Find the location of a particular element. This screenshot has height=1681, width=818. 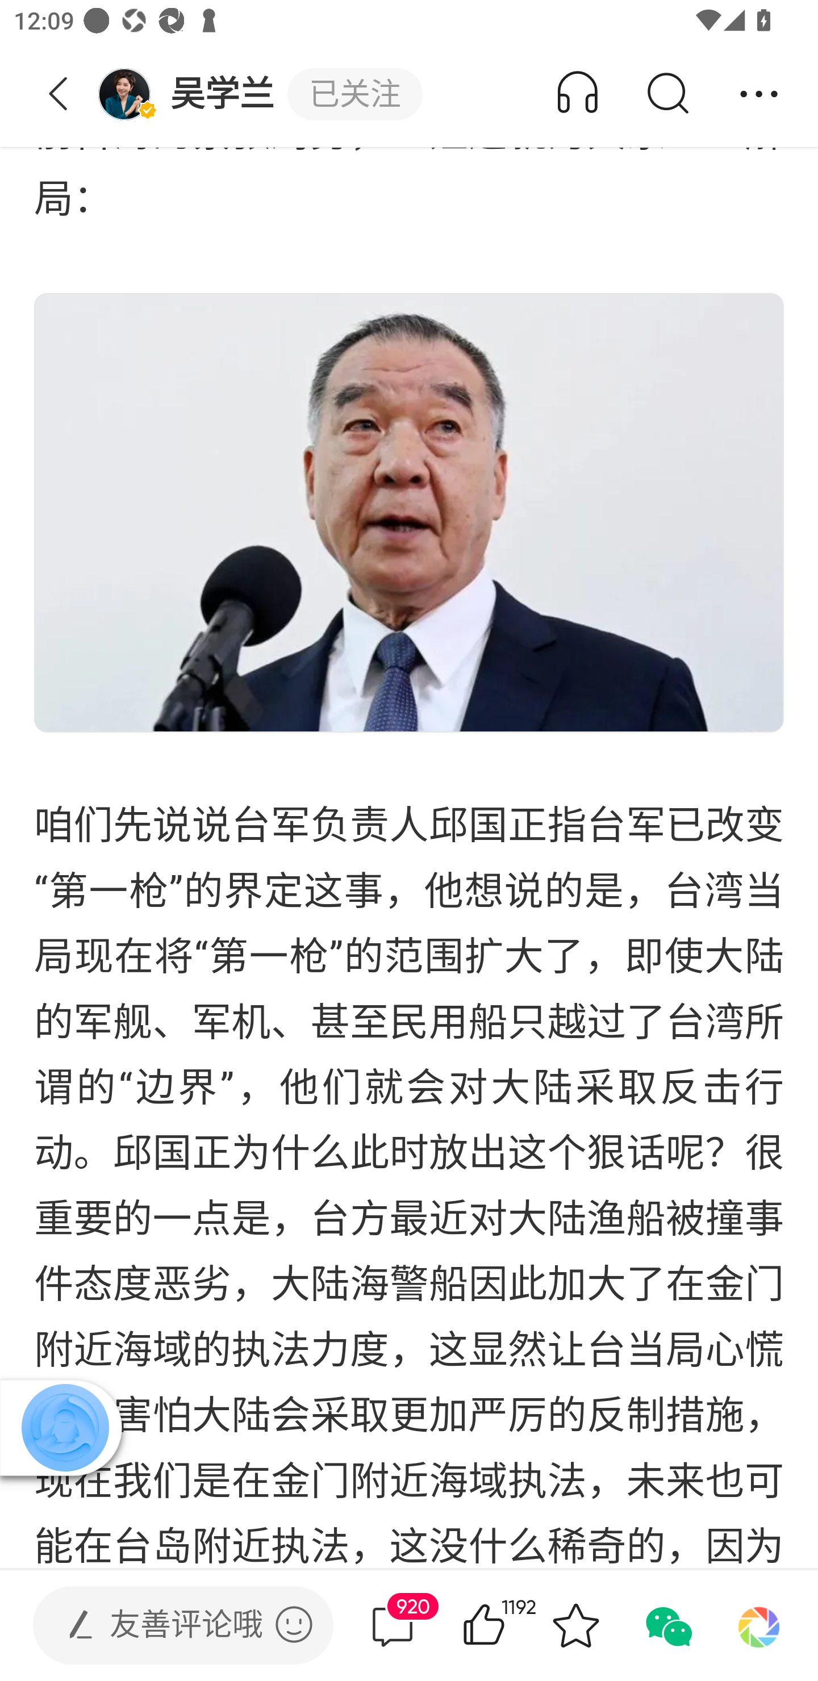

分享到朋友圈 is located at coordinates (759, 1625).